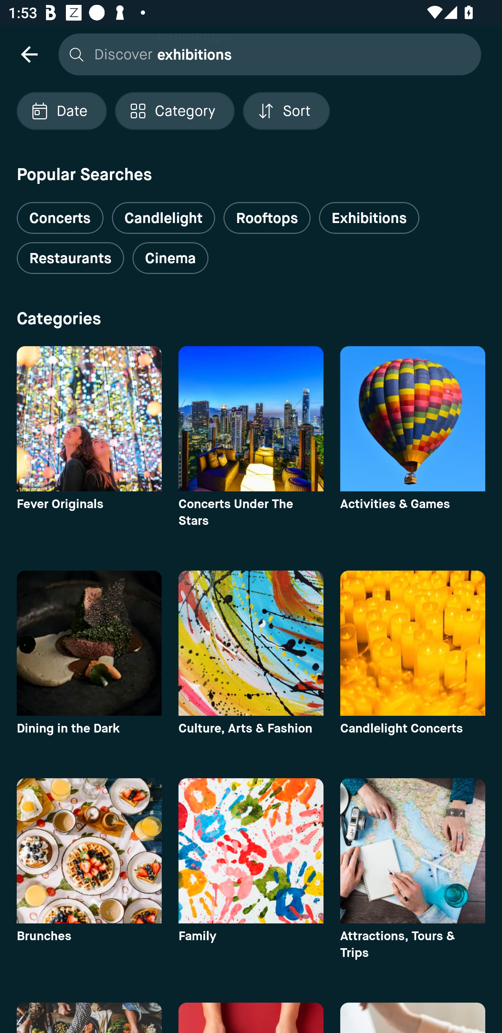 This screenshot has width=502, height=1033. I want to click on category image, so click(89, 850).